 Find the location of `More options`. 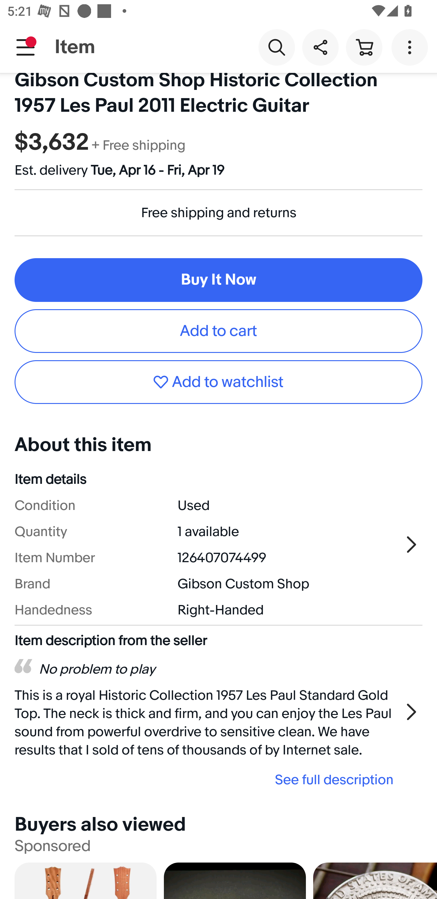

More options is located at coordinates (412, 47).